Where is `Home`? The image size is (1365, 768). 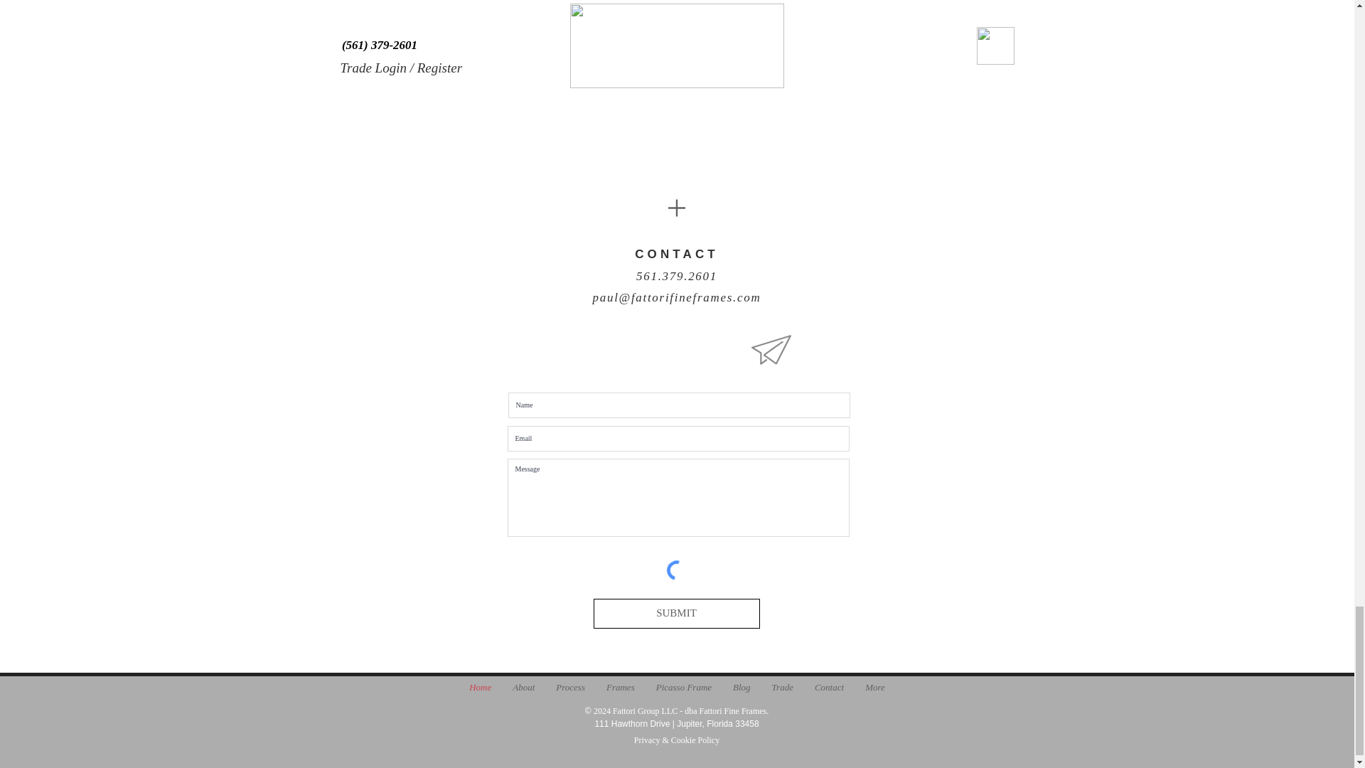
Home is located at coordinates (481, 690).